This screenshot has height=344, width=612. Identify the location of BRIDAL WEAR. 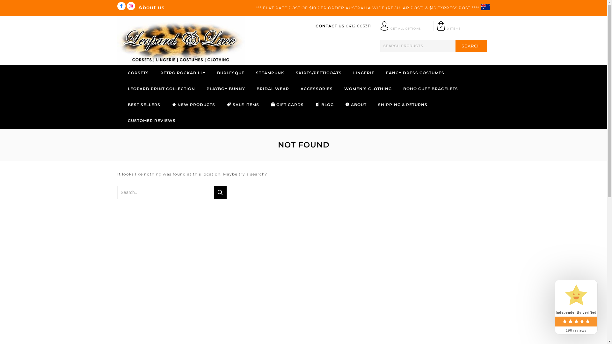
(273, 89).